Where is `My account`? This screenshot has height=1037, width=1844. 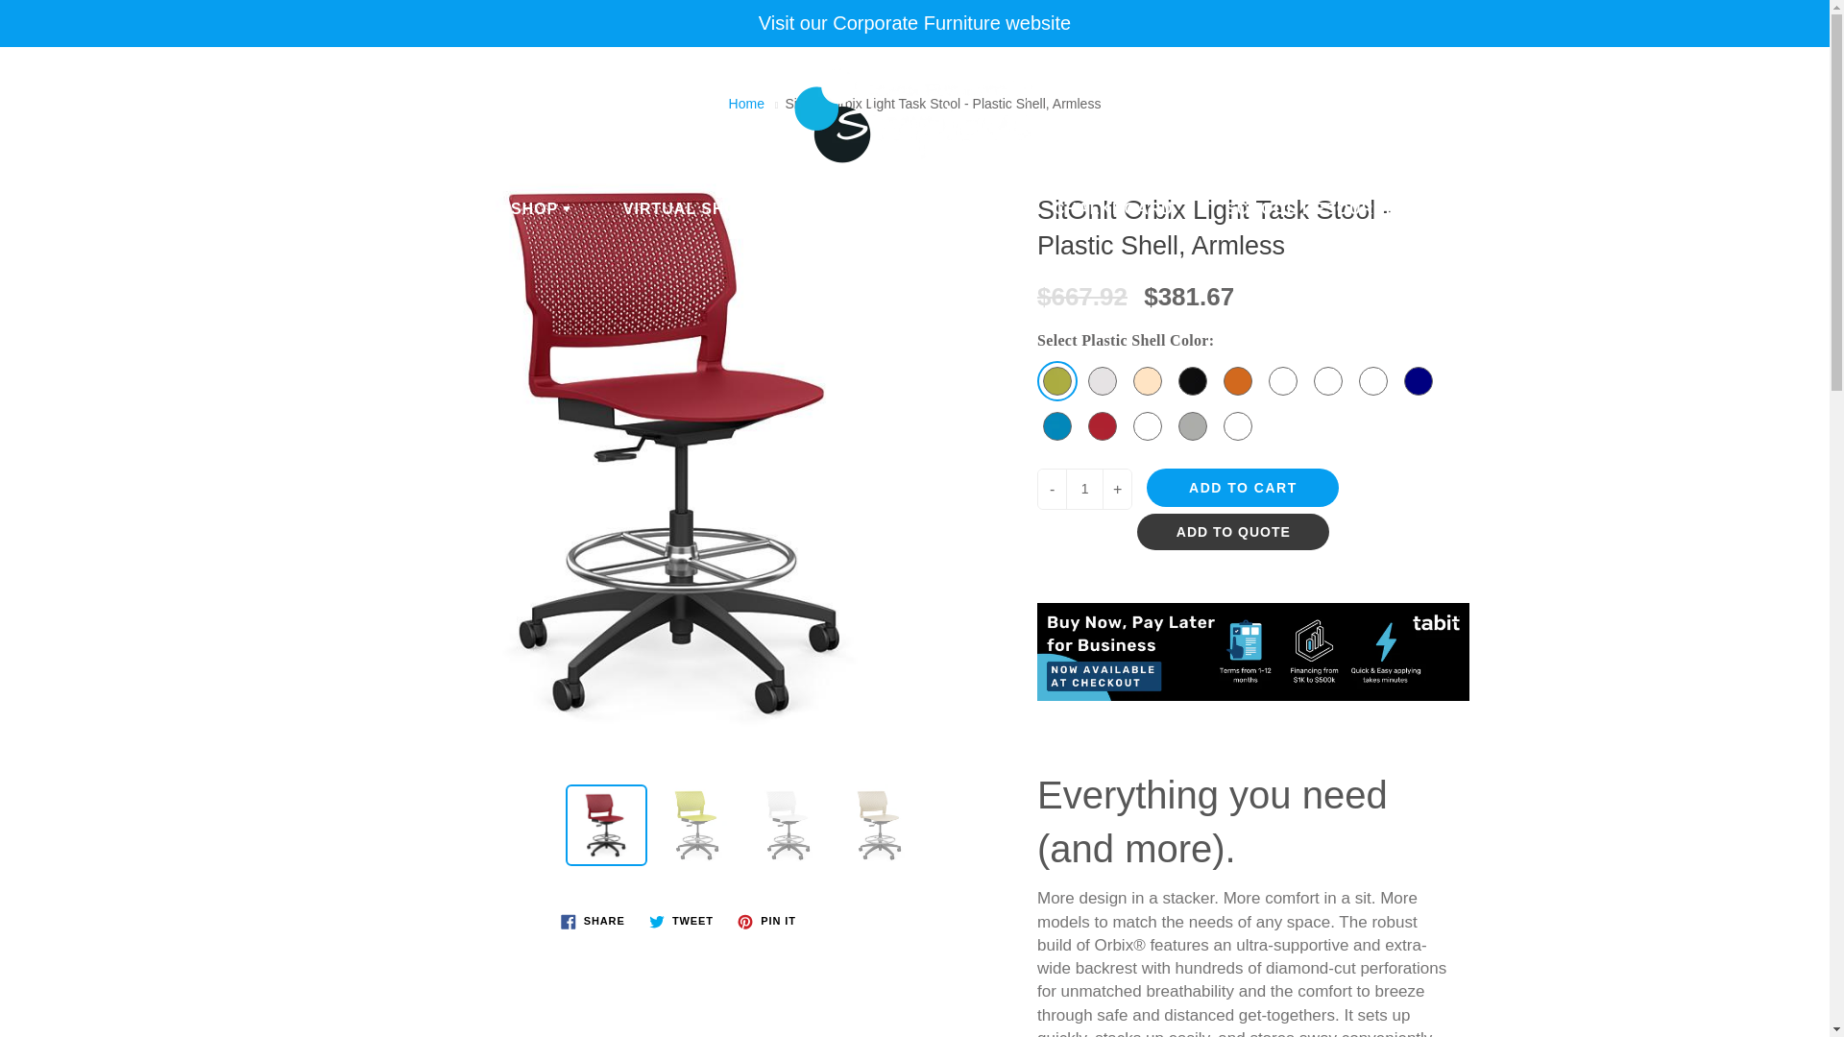
My account is located at coordinates (1748, 81).